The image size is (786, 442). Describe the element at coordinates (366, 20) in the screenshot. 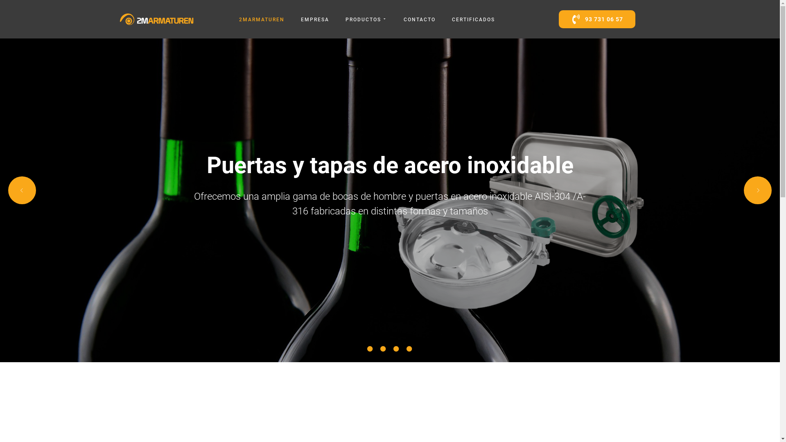

I see `PRODUCTOS` at that location.